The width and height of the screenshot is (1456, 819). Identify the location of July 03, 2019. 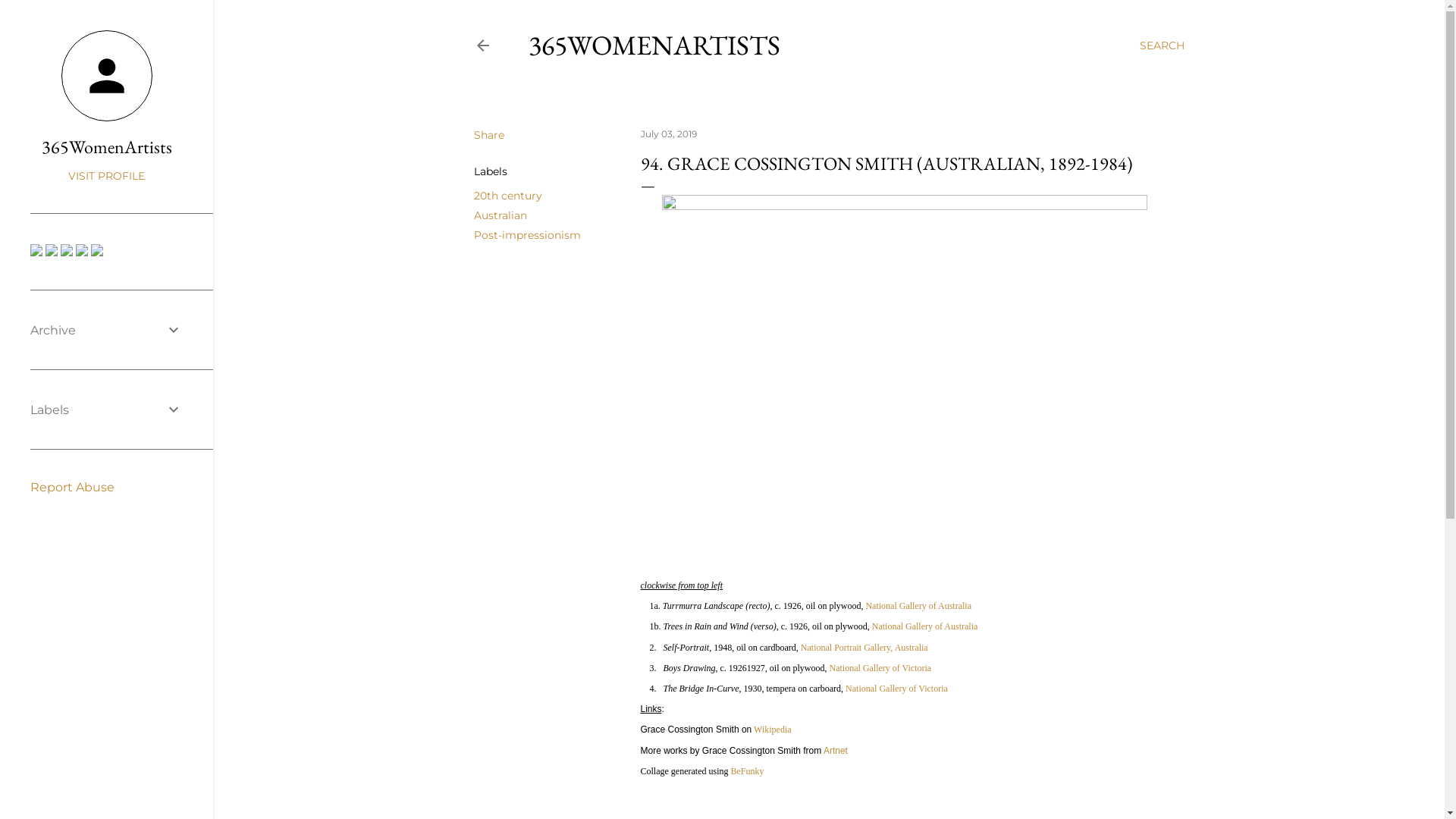
(668, 133).